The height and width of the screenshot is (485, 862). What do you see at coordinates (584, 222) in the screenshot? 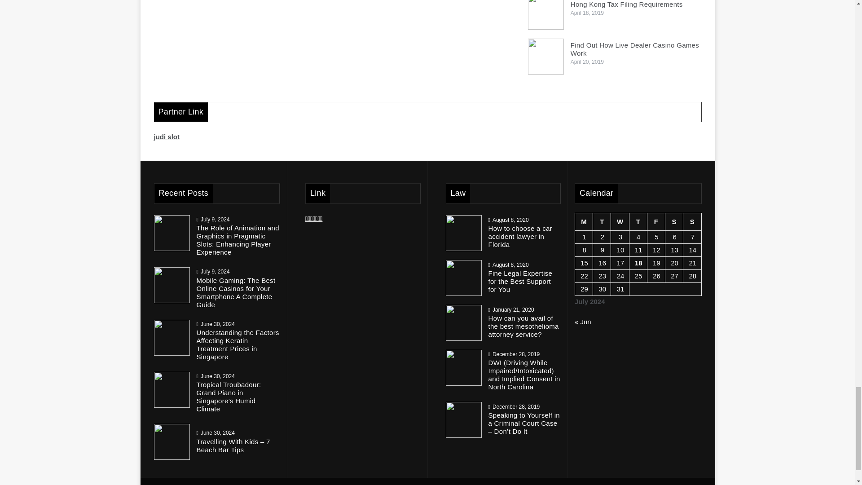
I see `Monday` at bounding box center [584, 222].